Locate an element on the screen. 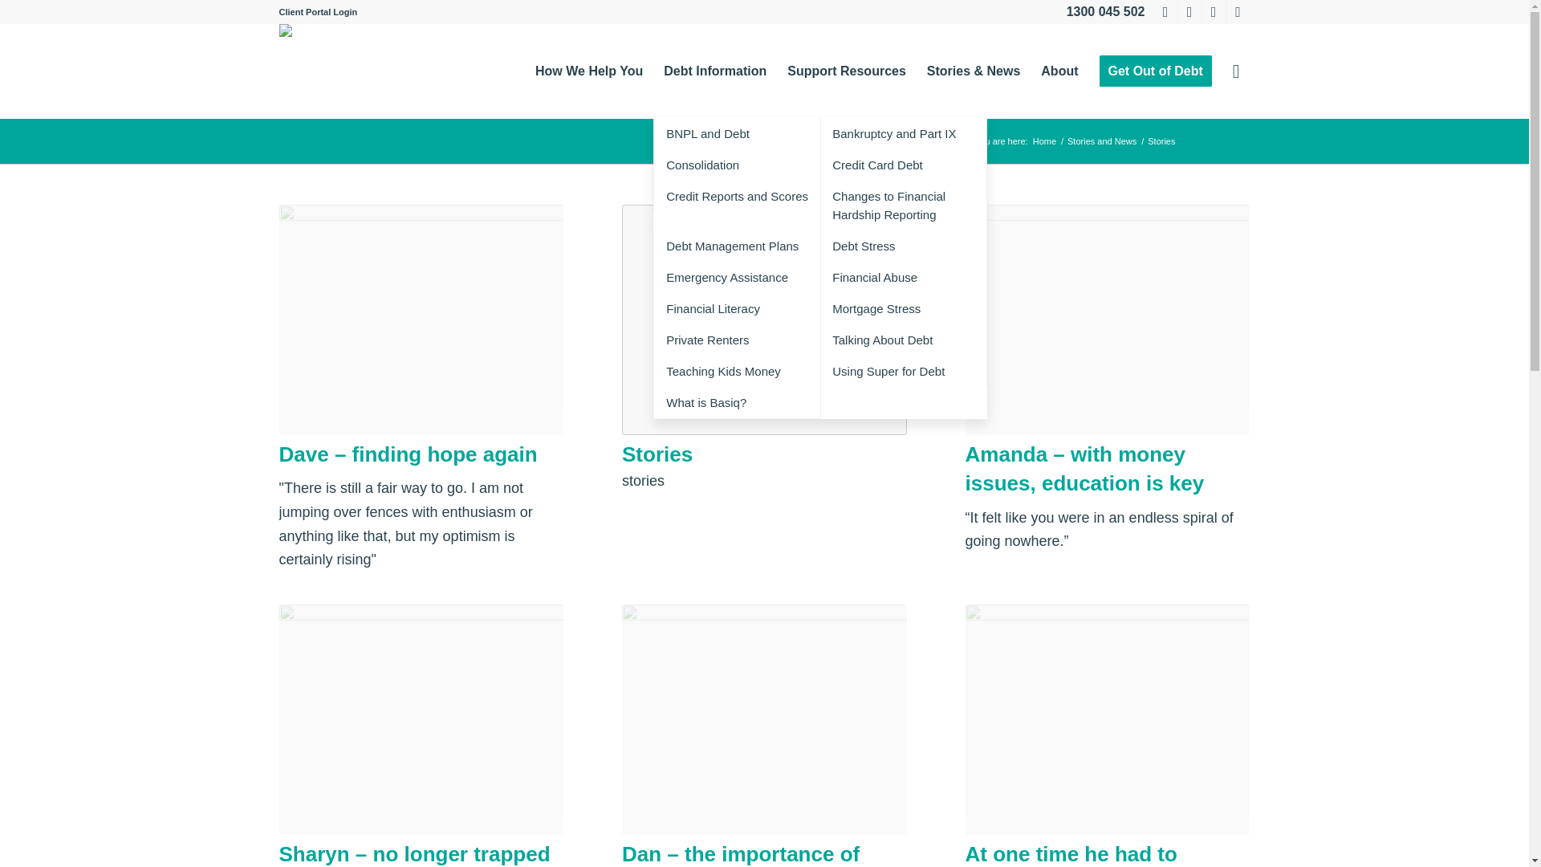 This screenshot has width=1541, height=867. Private Renters is located at coordinates (737, 339).